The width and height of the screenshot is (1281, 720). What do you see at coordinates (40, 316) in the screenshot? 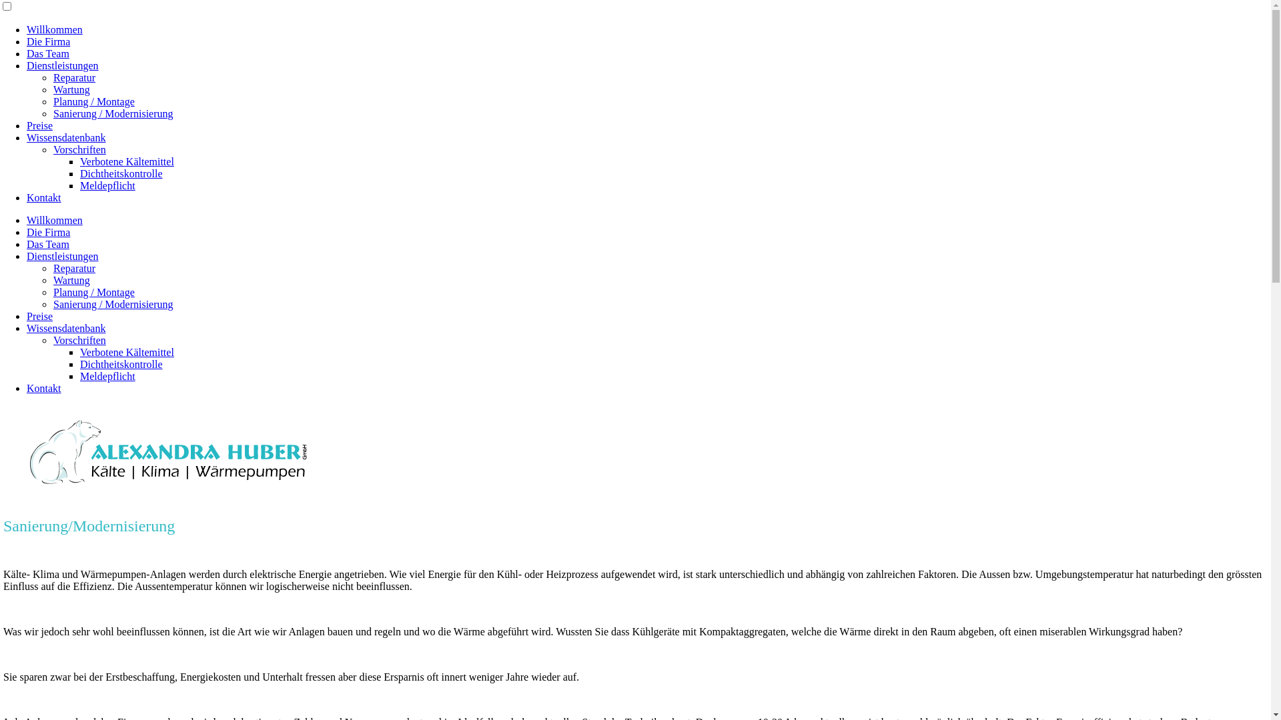
I see `Preise` at bounding box center [40, 316].